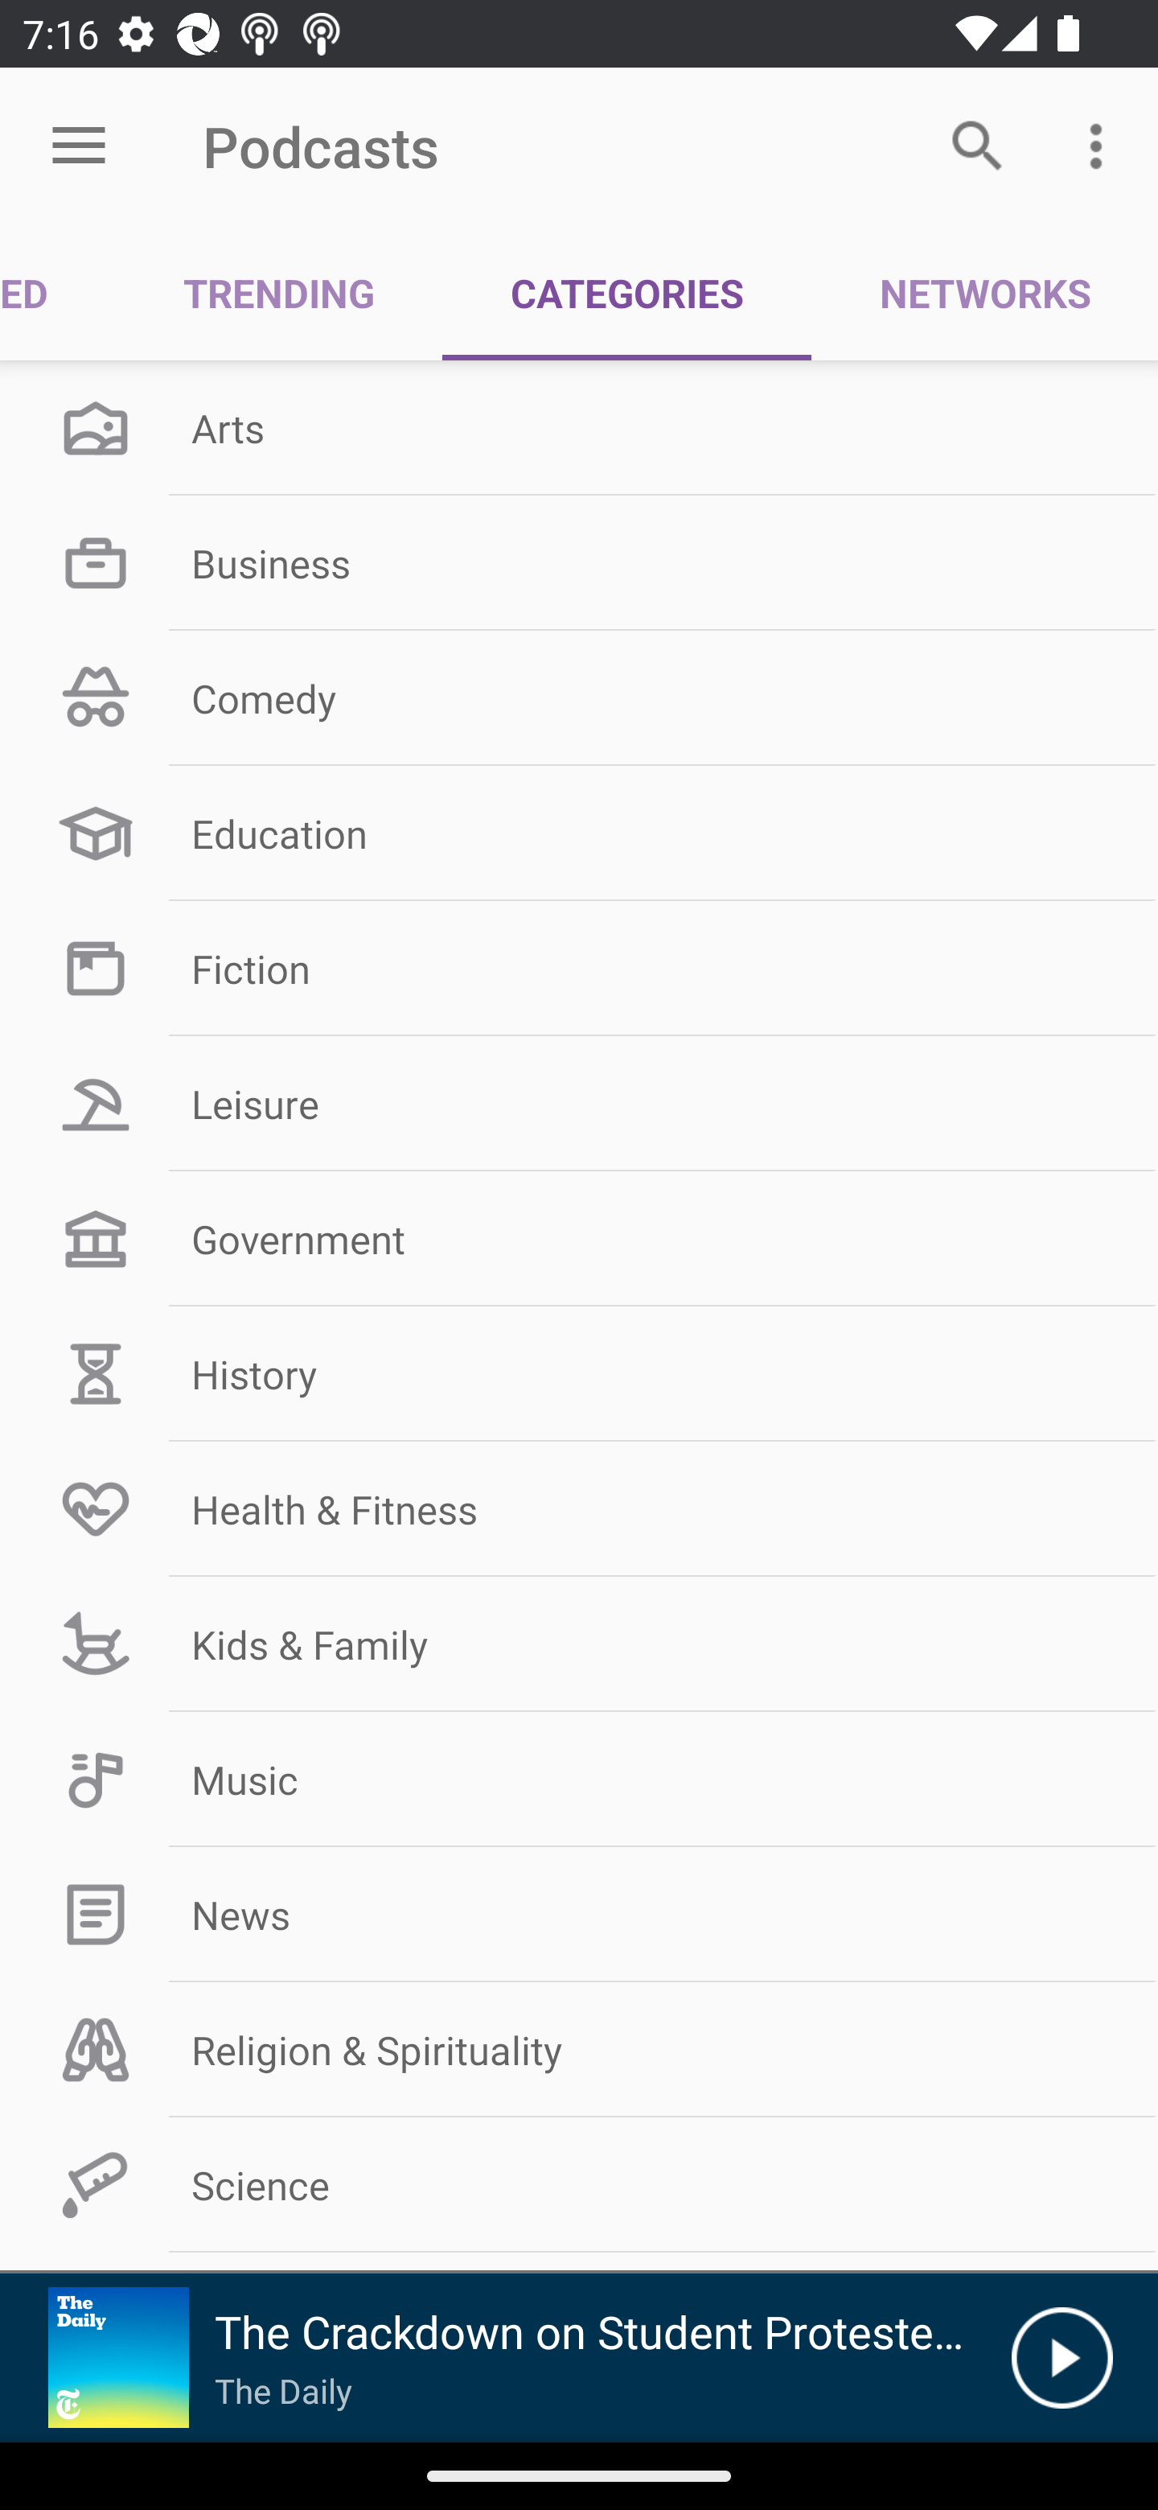 The image size is (1158, 2510). I want to click on Music, so click(579, 1780).